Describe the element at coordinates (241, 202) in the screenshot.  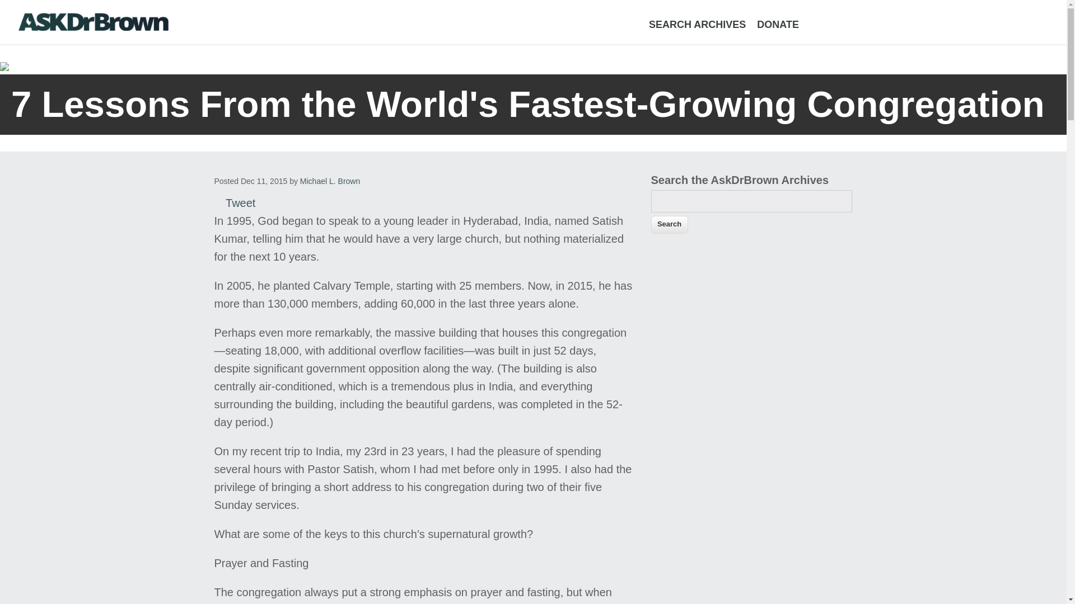
I see `Tweet` at that location.